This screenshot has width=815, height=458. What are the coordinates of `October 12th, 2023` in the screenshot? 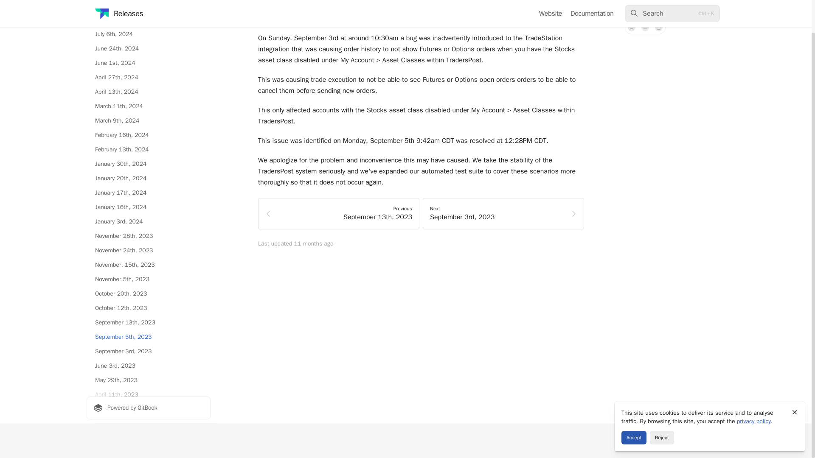 It's located at (148, 308).